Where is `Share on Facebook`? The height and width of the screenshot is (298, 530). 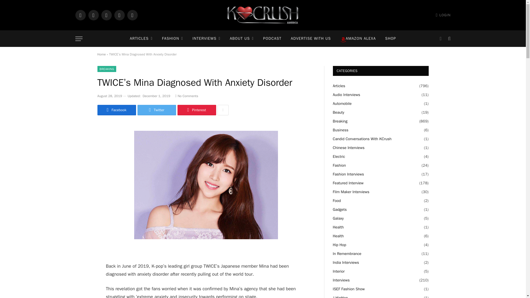 Share on Facebook is located at coordinates (116, 110).